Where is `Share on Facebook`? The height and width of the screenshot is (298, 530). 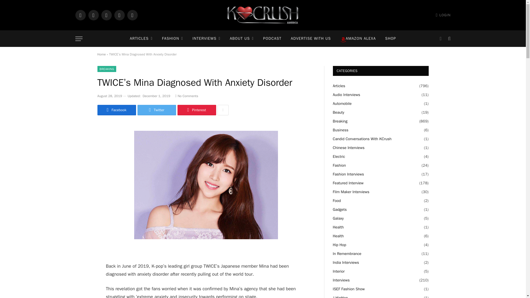 Share on Facebook is located at coordinates (116, 110).